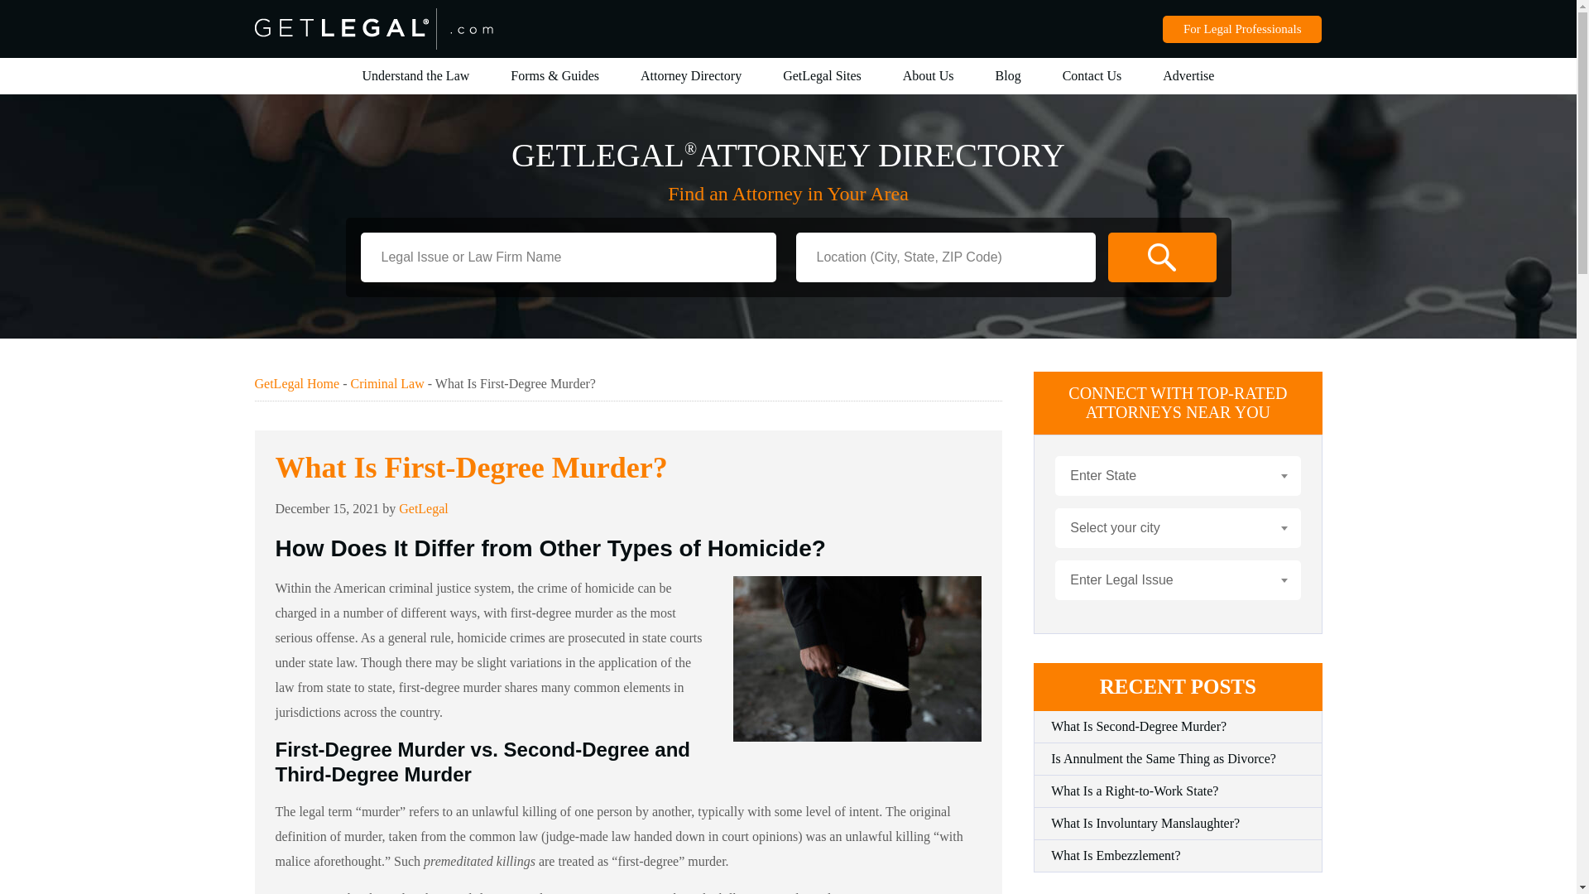 The width and height of the screenshot is (1589, 894). What do you see at coordinates (1242, 28) in the screenshot?
I see `For Legal Professionals` at bounding box center [1242, 28].